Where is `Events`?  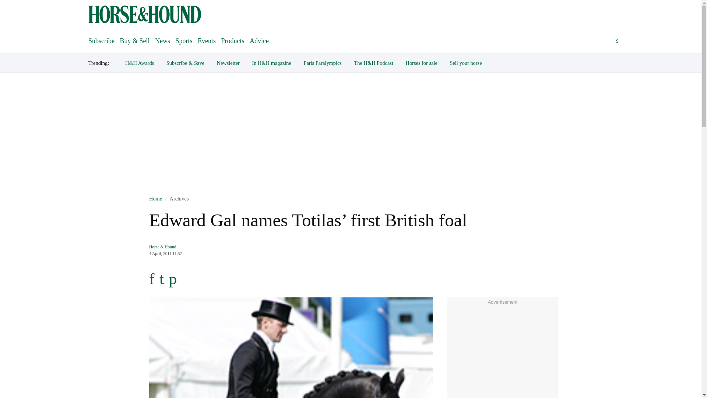 Events is located at coordinates (207, 41).